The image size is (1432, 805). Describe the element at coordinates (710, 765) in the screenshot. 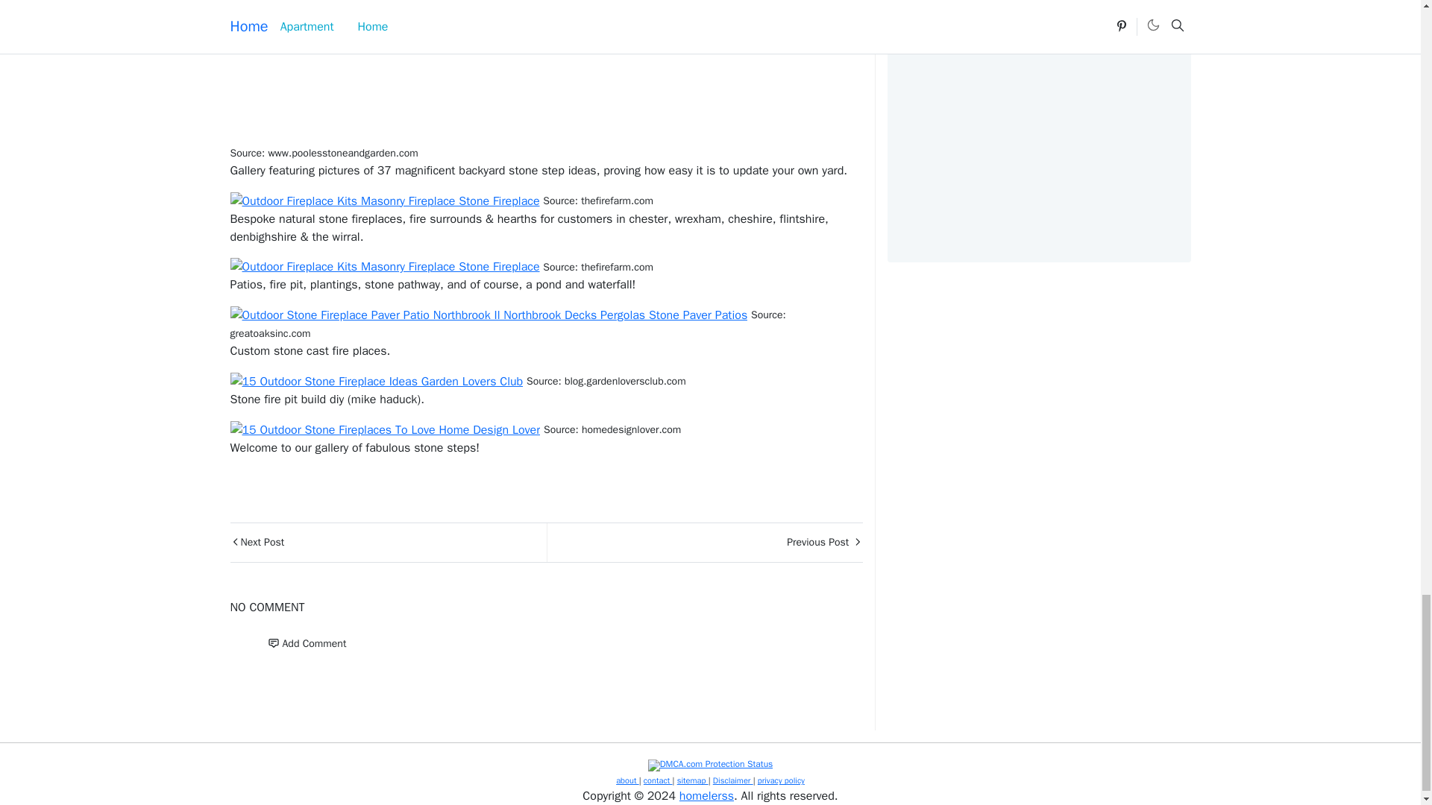

I see `Check blog Protection Status` at that location.